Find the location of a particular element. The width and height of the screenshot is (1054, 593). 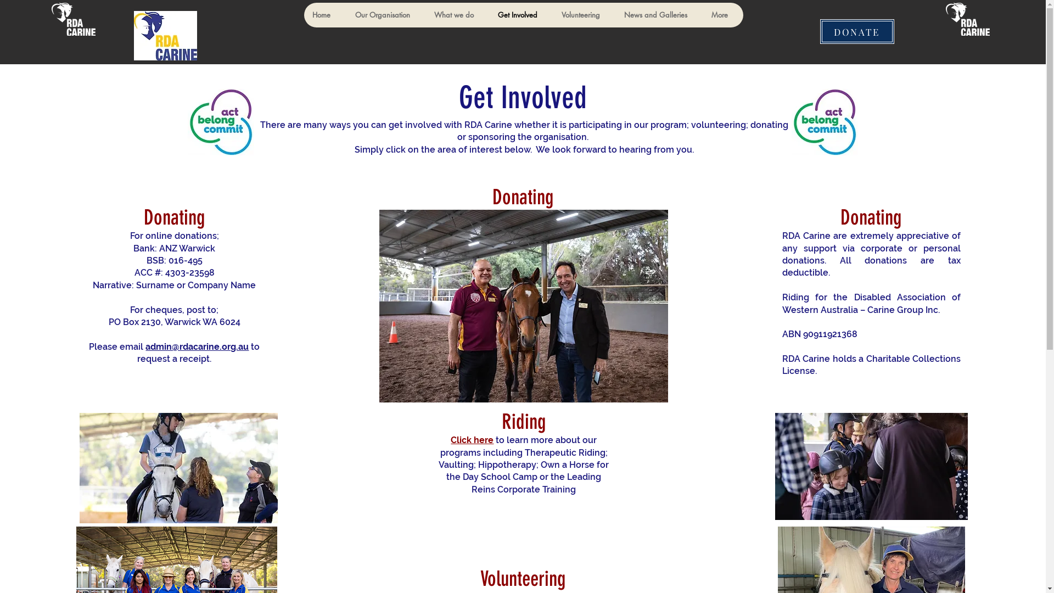

_DV_3660.jpg is located at coordinates (524, 306).